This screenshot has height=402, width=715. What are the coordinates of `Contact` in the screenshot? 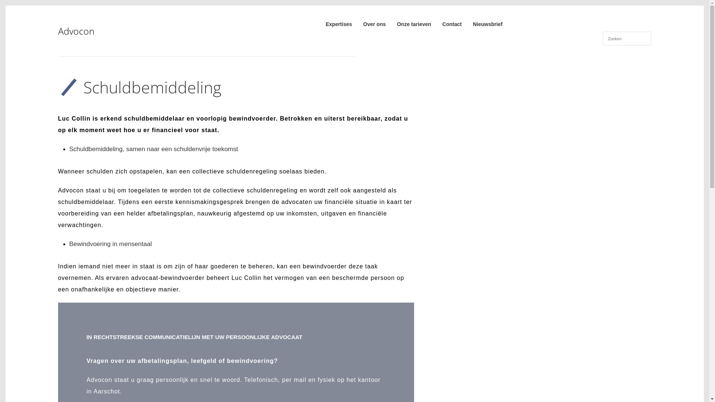 It's located at (452, 24).